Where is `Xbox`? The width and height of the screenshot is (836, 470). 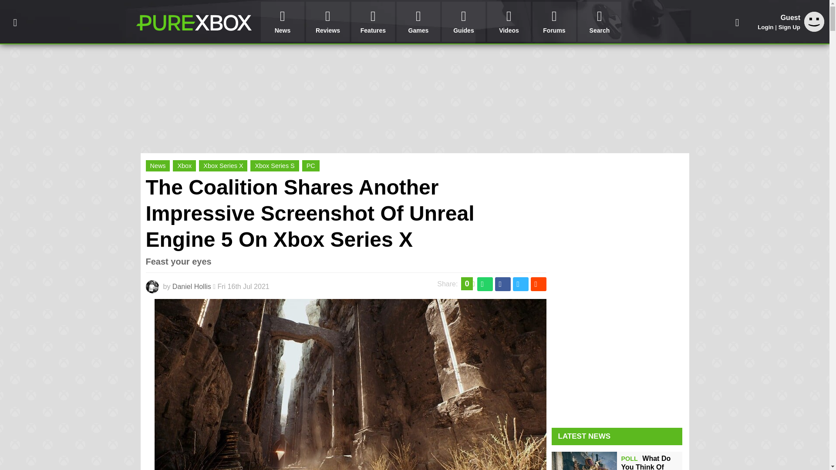 Xbox is located at coordinates (184, 166).